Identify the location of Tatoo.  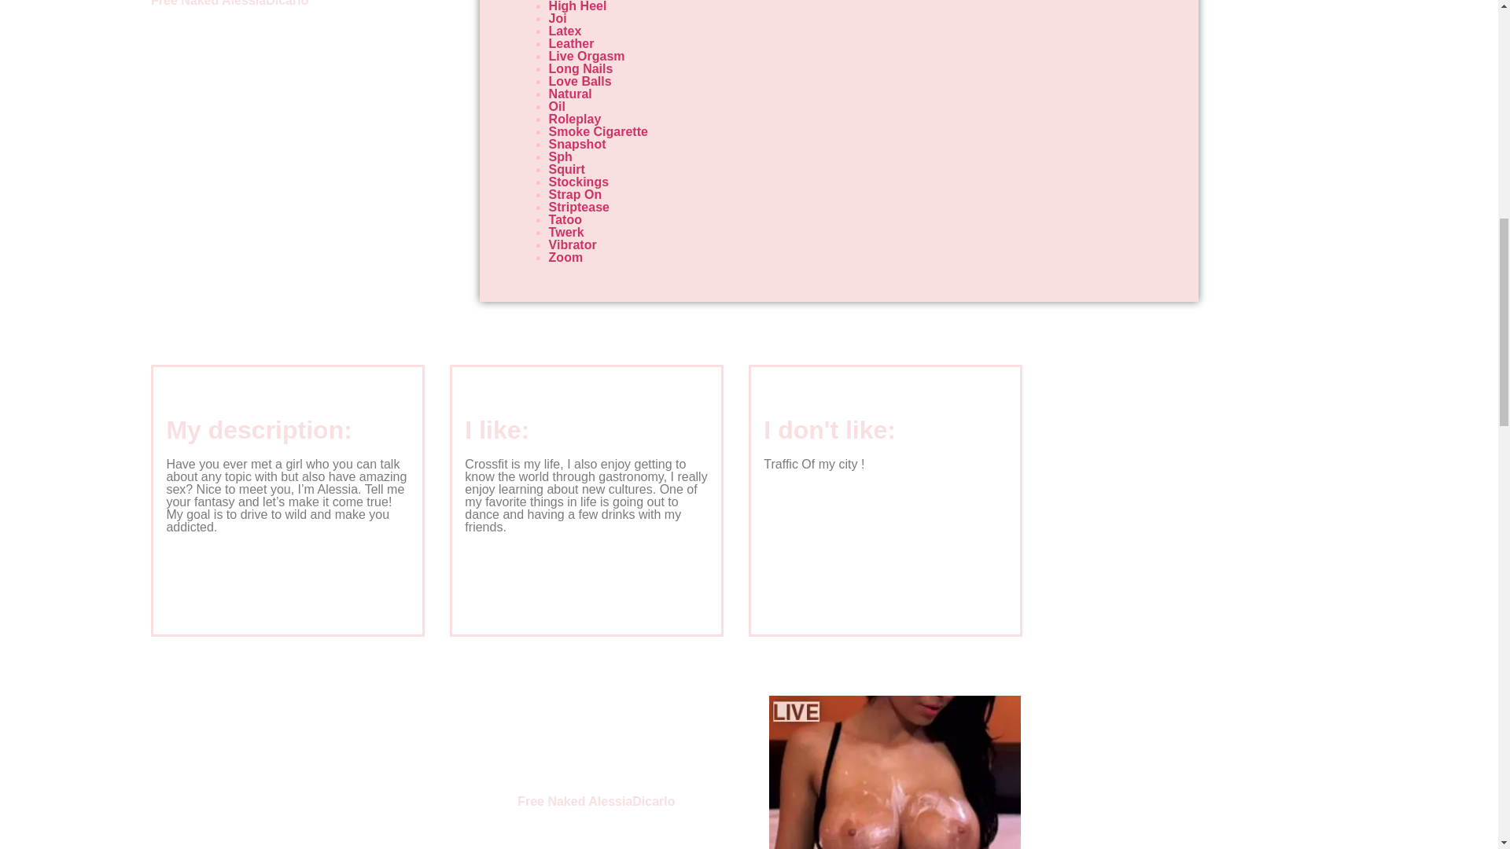
(565, 220).